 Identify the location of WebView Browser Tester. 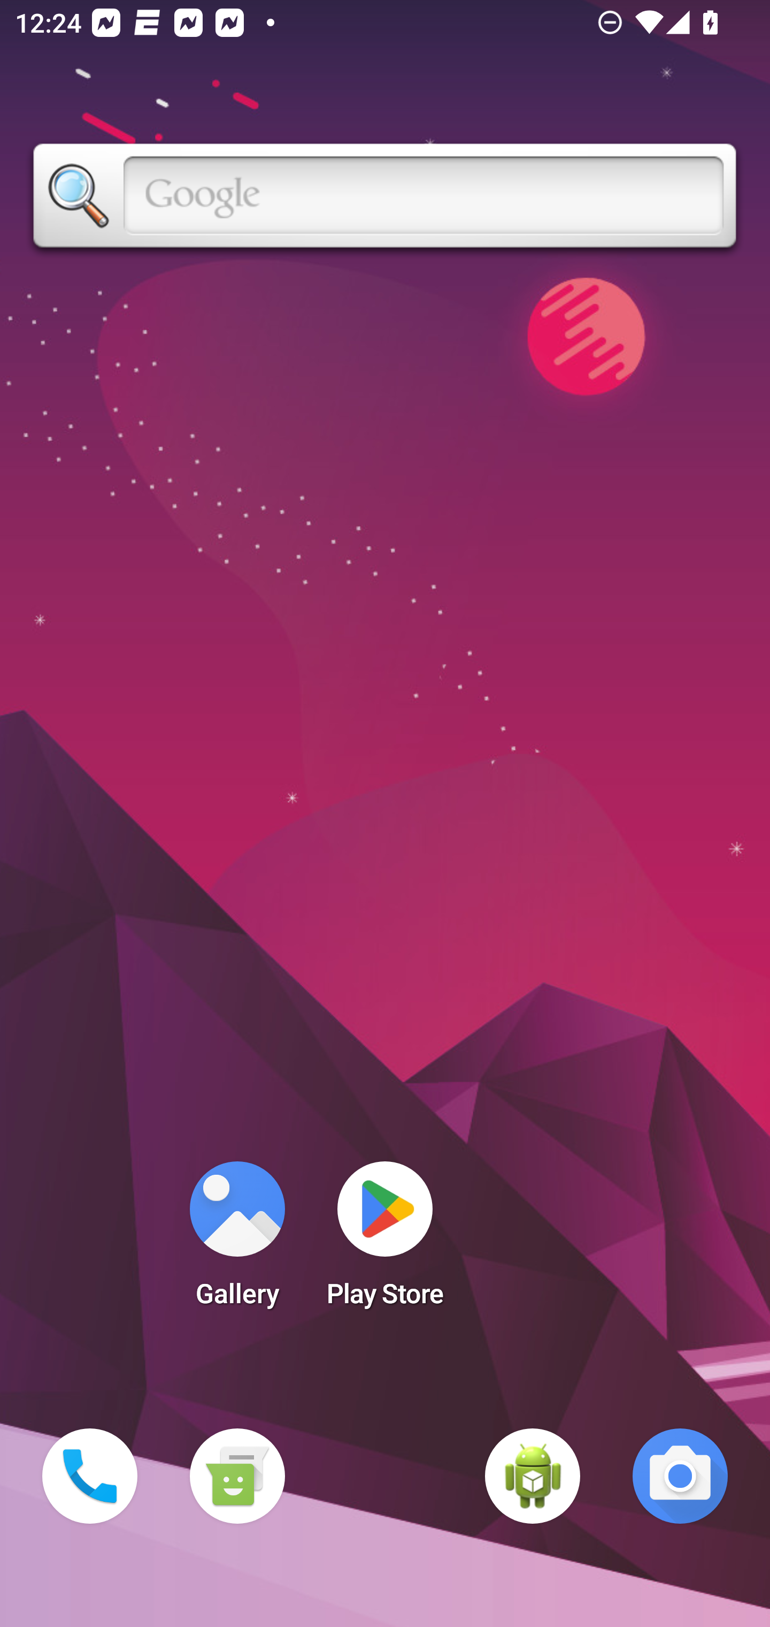
(533, 1476).